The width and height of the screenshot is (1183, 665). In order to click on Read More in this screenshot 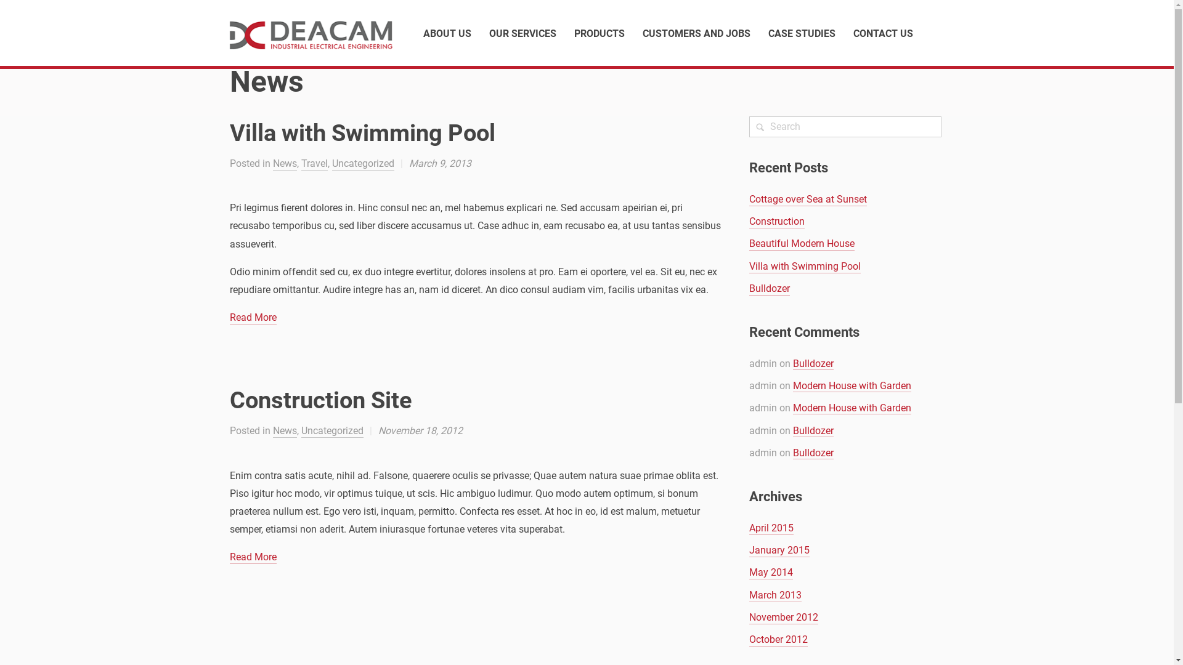, I will do `click(253, 318)`.